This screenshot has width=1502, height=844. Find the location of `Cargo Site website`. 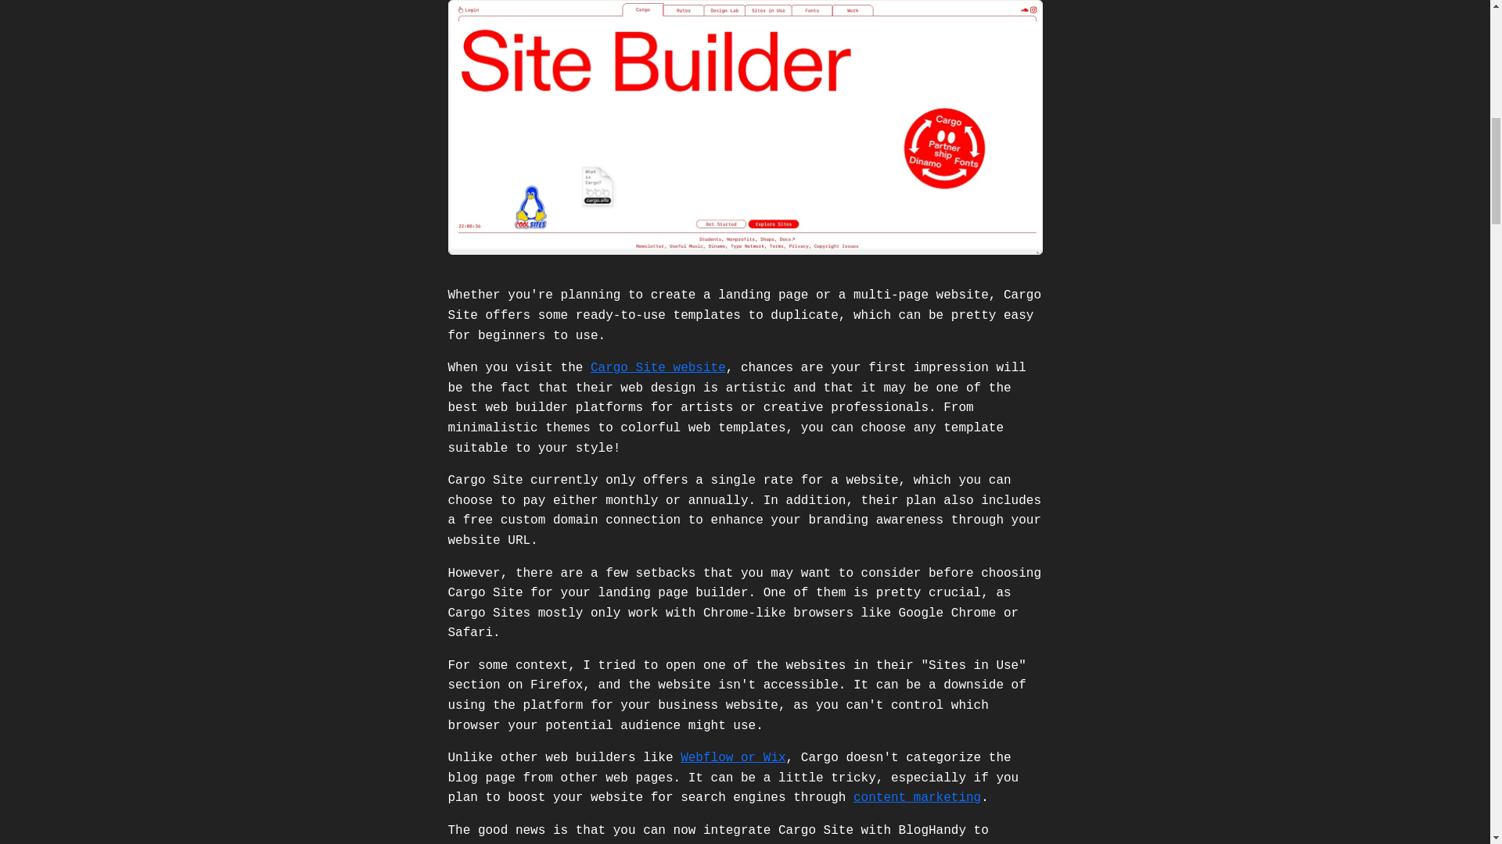

Cargo Site website is located at coordinates (657, 367).